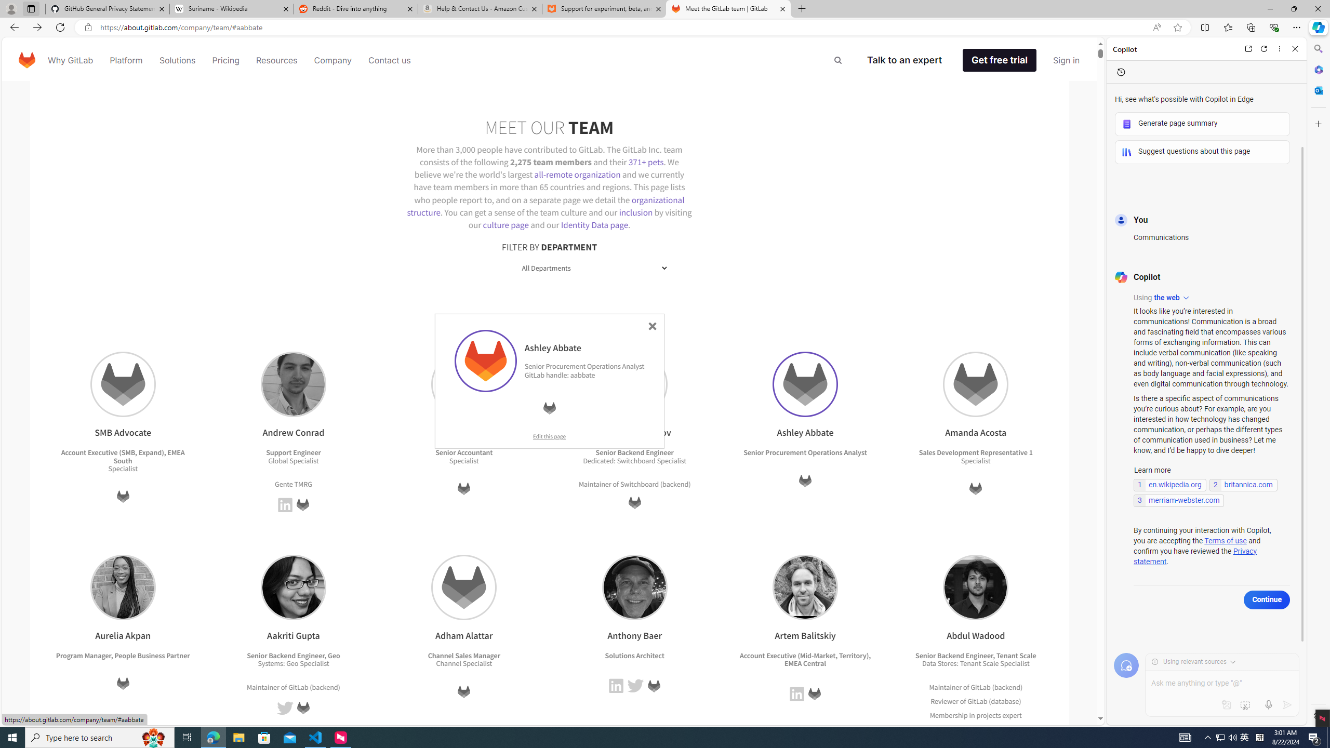 This screenshot has height=748, width=1330. Describe the element at coordinates (635, 212) in the screenshot. I see `inclusion` at that location.